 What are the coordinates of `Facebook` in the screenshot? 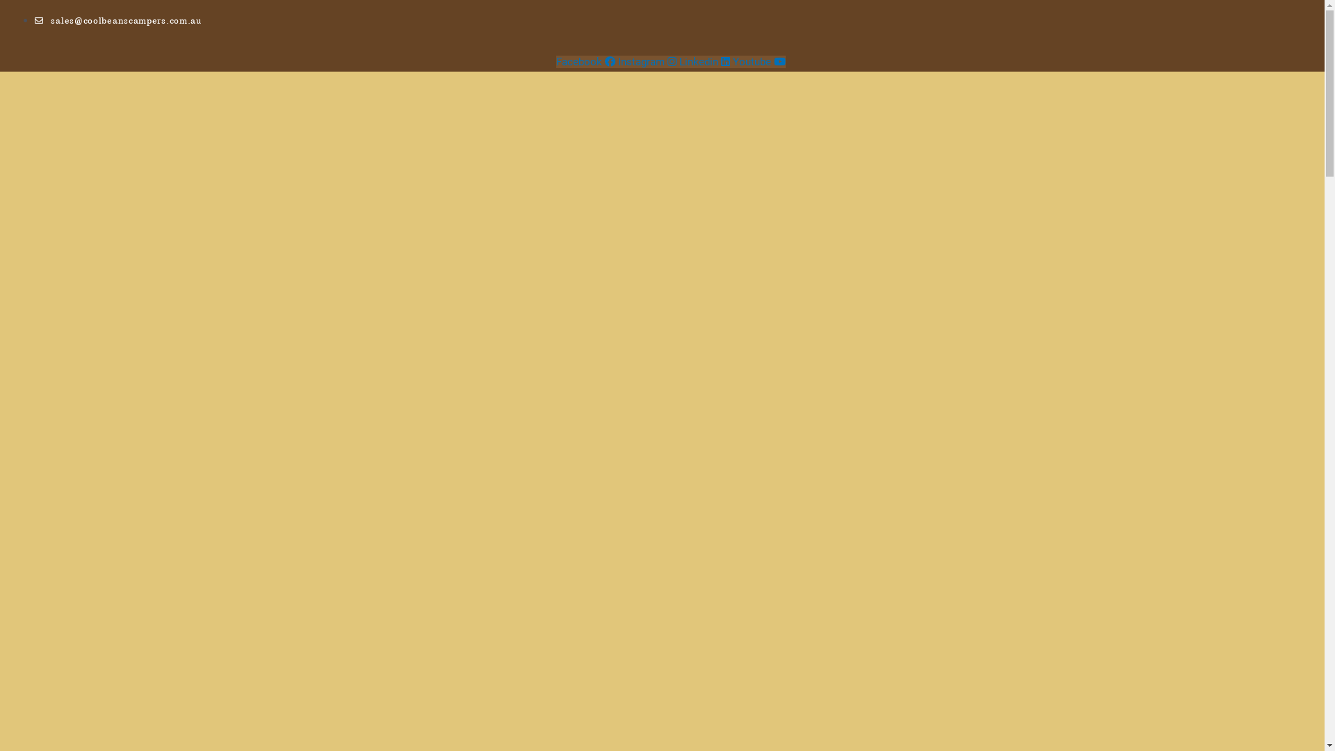 It's located at (587, 62).